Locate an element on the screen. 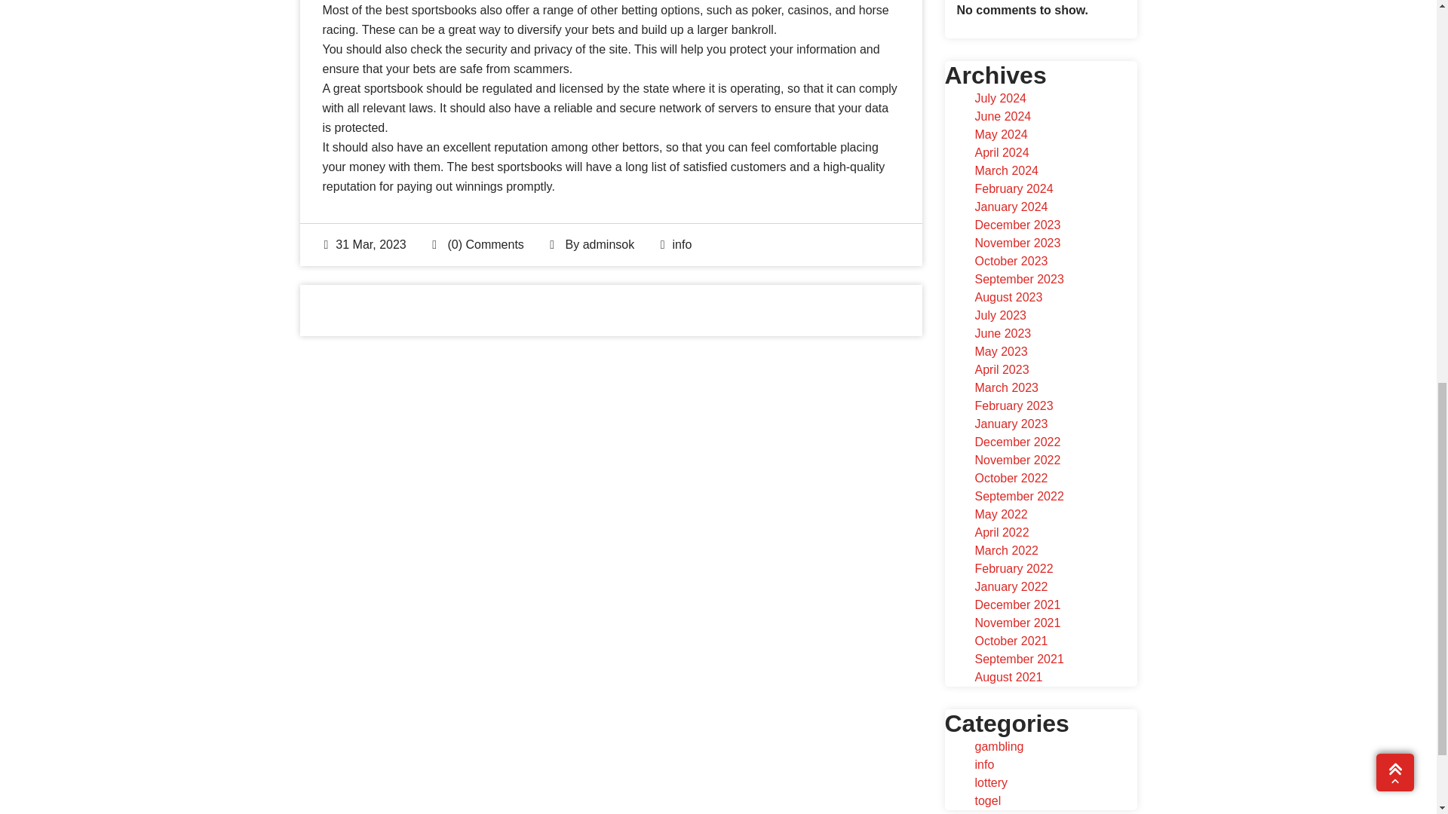  December 2022 is located at coordinates (1017, 442).